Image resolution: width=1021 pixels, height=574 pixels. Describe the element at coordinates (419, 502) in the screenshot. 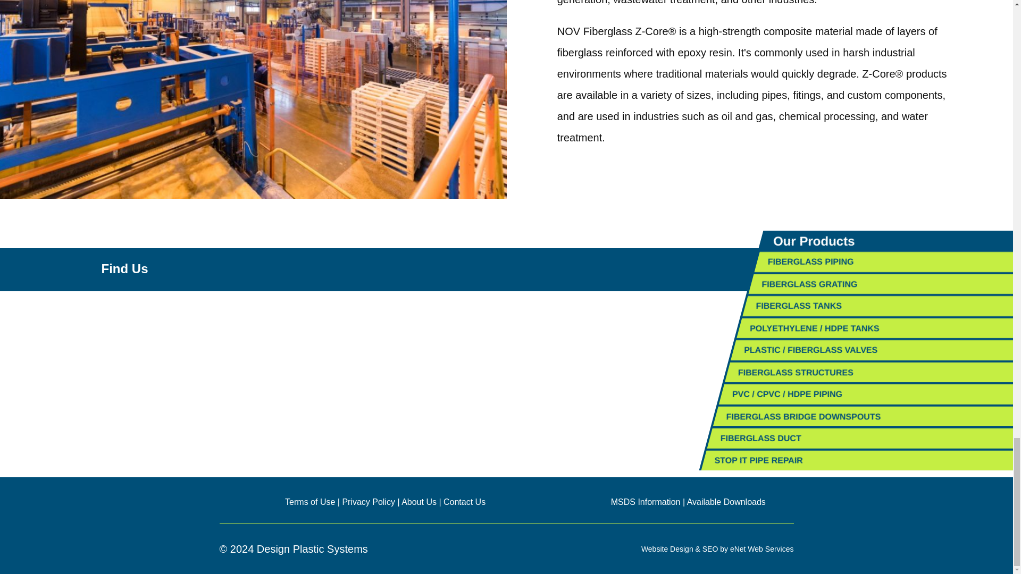

I see `About Us` at that location.